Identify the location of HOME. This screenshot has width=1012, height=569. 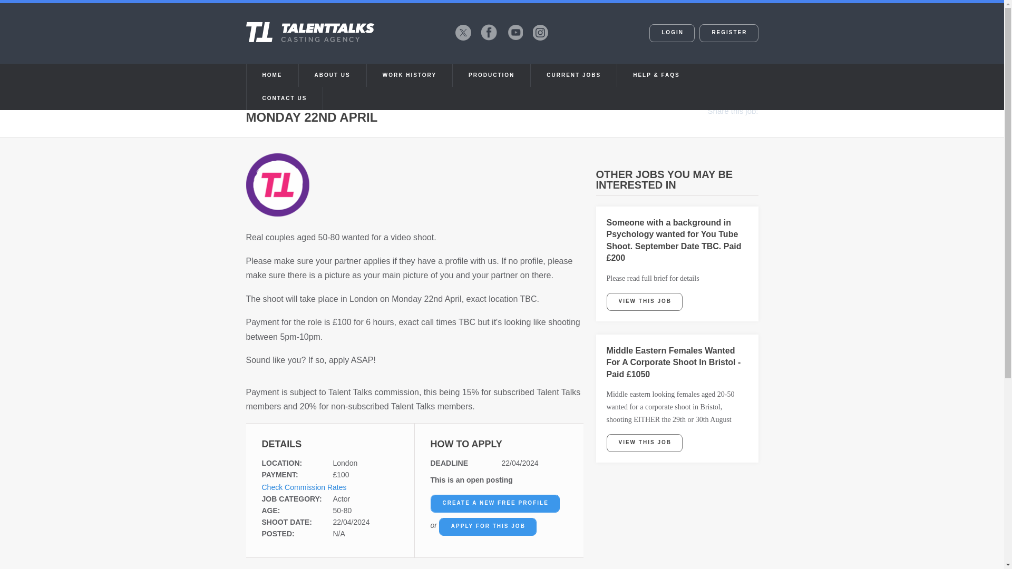
(273, 75).